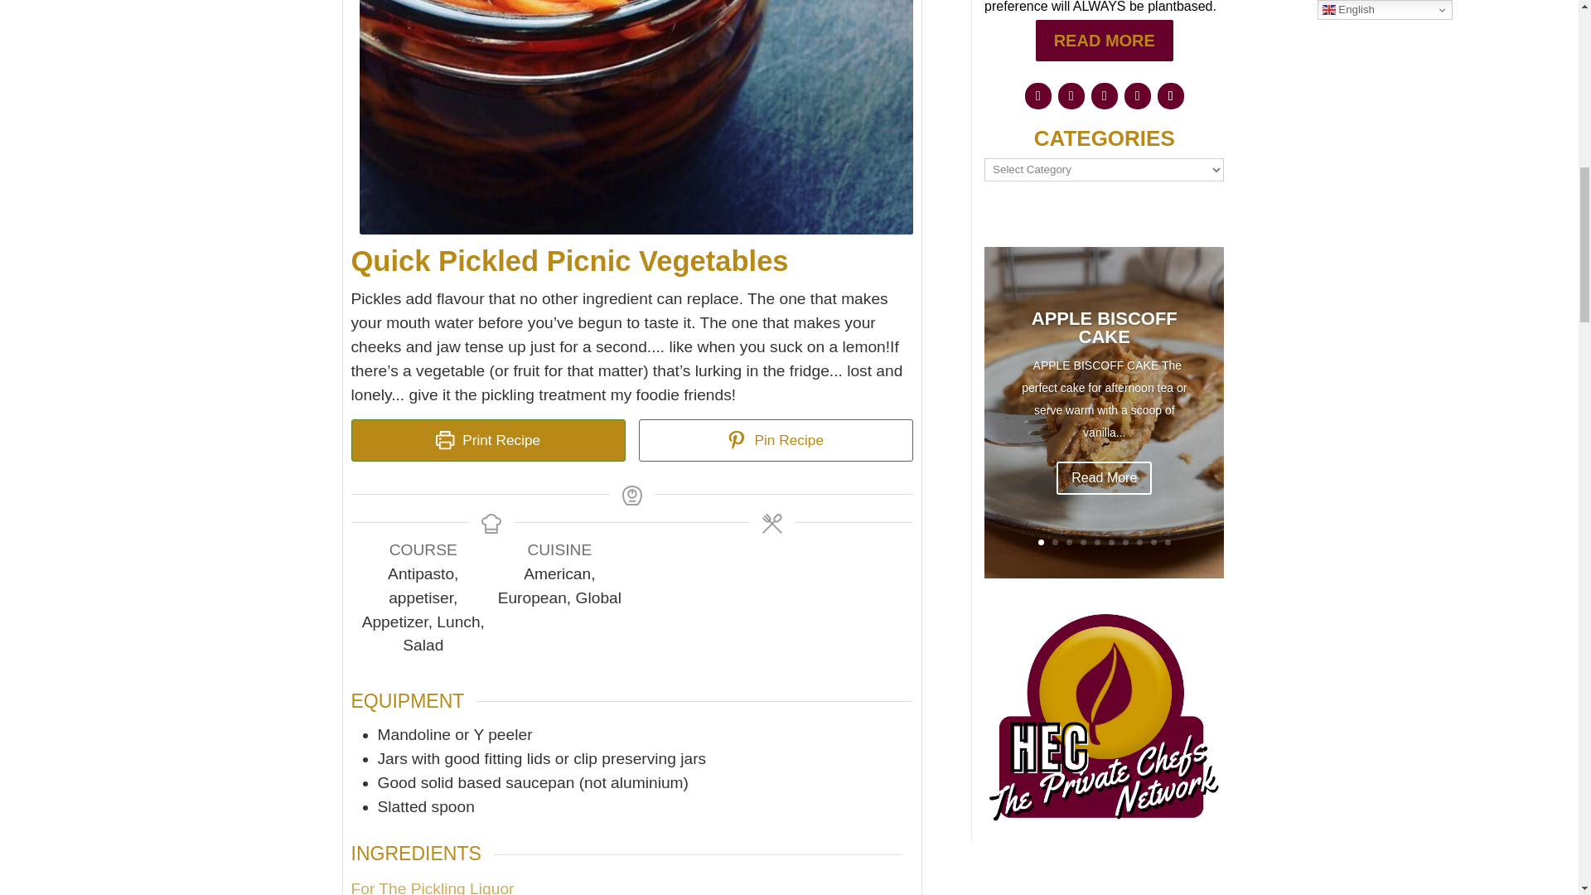  Describe the element at coordinates (1104, 40) in the screenshot. I see `READ MORE` at that location.